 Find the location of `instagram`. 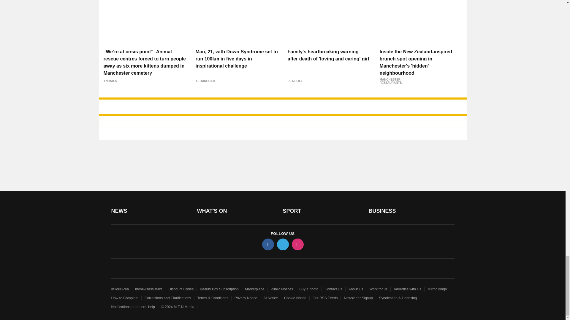

instagram is located at coordinates (297, 244).